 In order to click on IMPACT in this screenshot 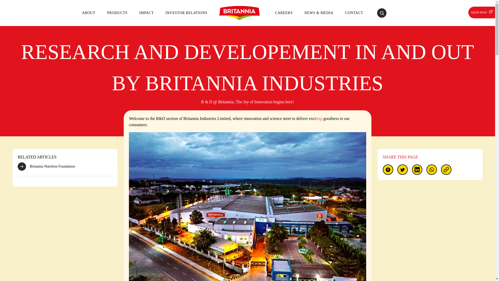, I will do `click(146, 13)`.